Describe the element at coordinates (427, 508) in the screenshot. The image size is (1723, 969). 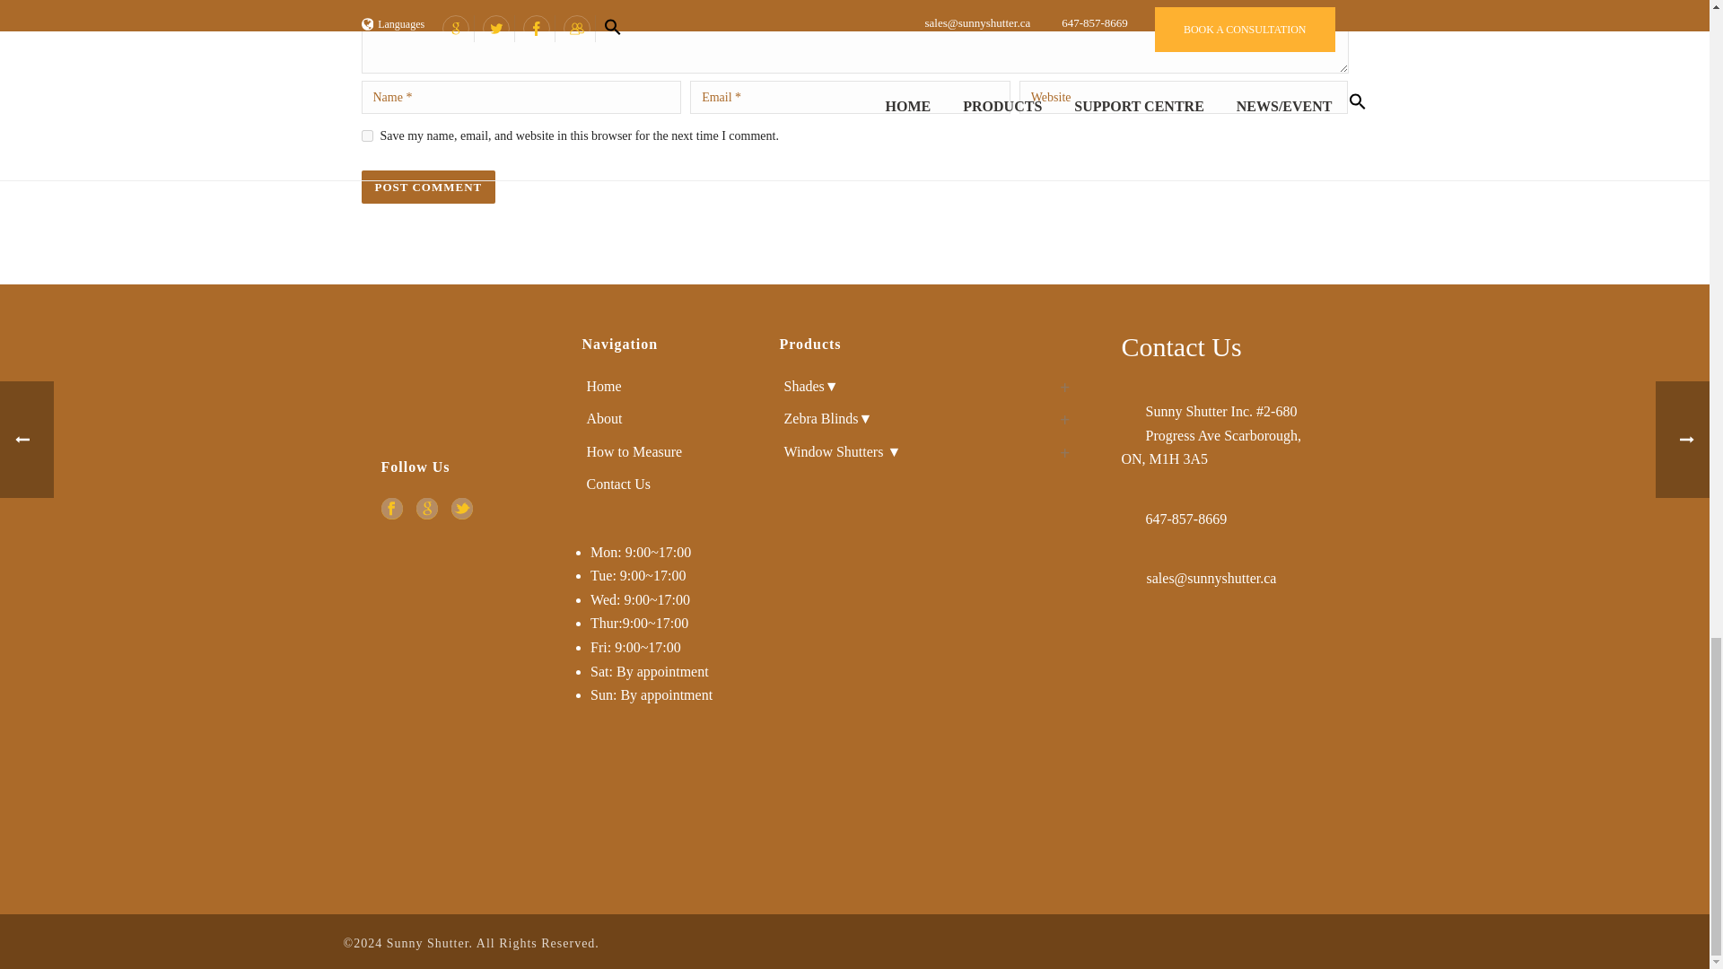
I see `Follow Us on google` at that location.